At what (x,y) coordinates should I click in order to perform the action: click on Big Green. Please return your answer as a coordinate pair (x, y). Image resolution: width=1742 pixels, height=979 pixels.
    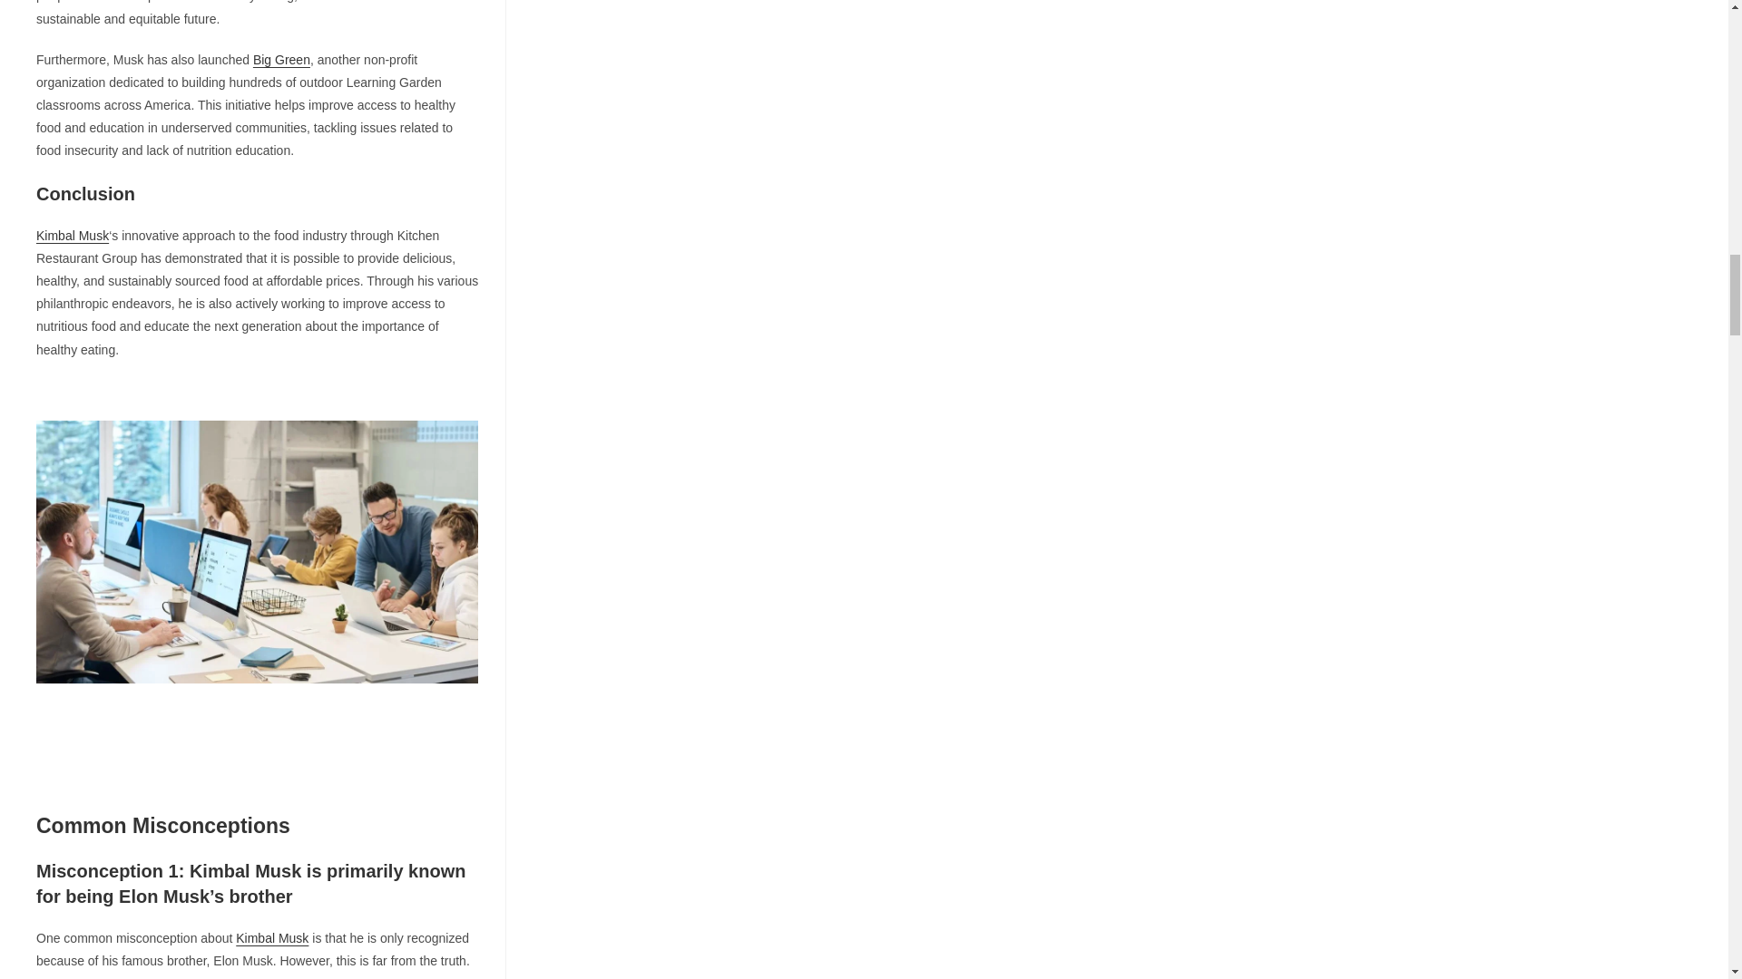
    Looking at the image, I should click on (281, 60).